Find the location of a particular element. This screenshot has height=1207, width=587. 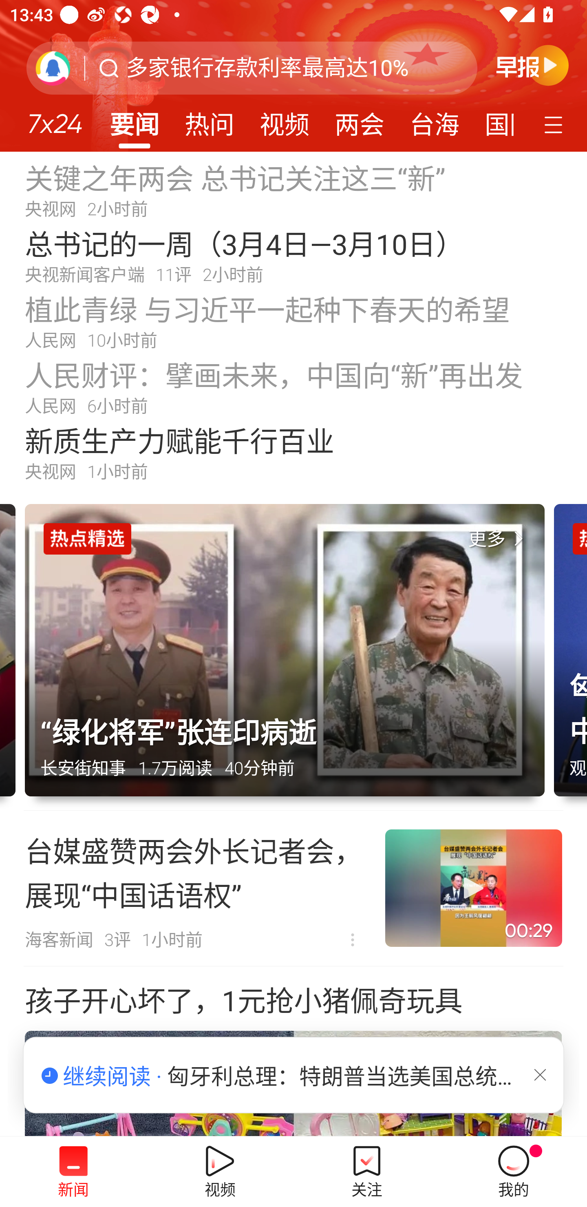

台媒盛赞两会外长记者会，展现“中国话语权” 海客新闻 3评 1小时前  不感兴趣 00:29 is located at coordinates (293, 888).